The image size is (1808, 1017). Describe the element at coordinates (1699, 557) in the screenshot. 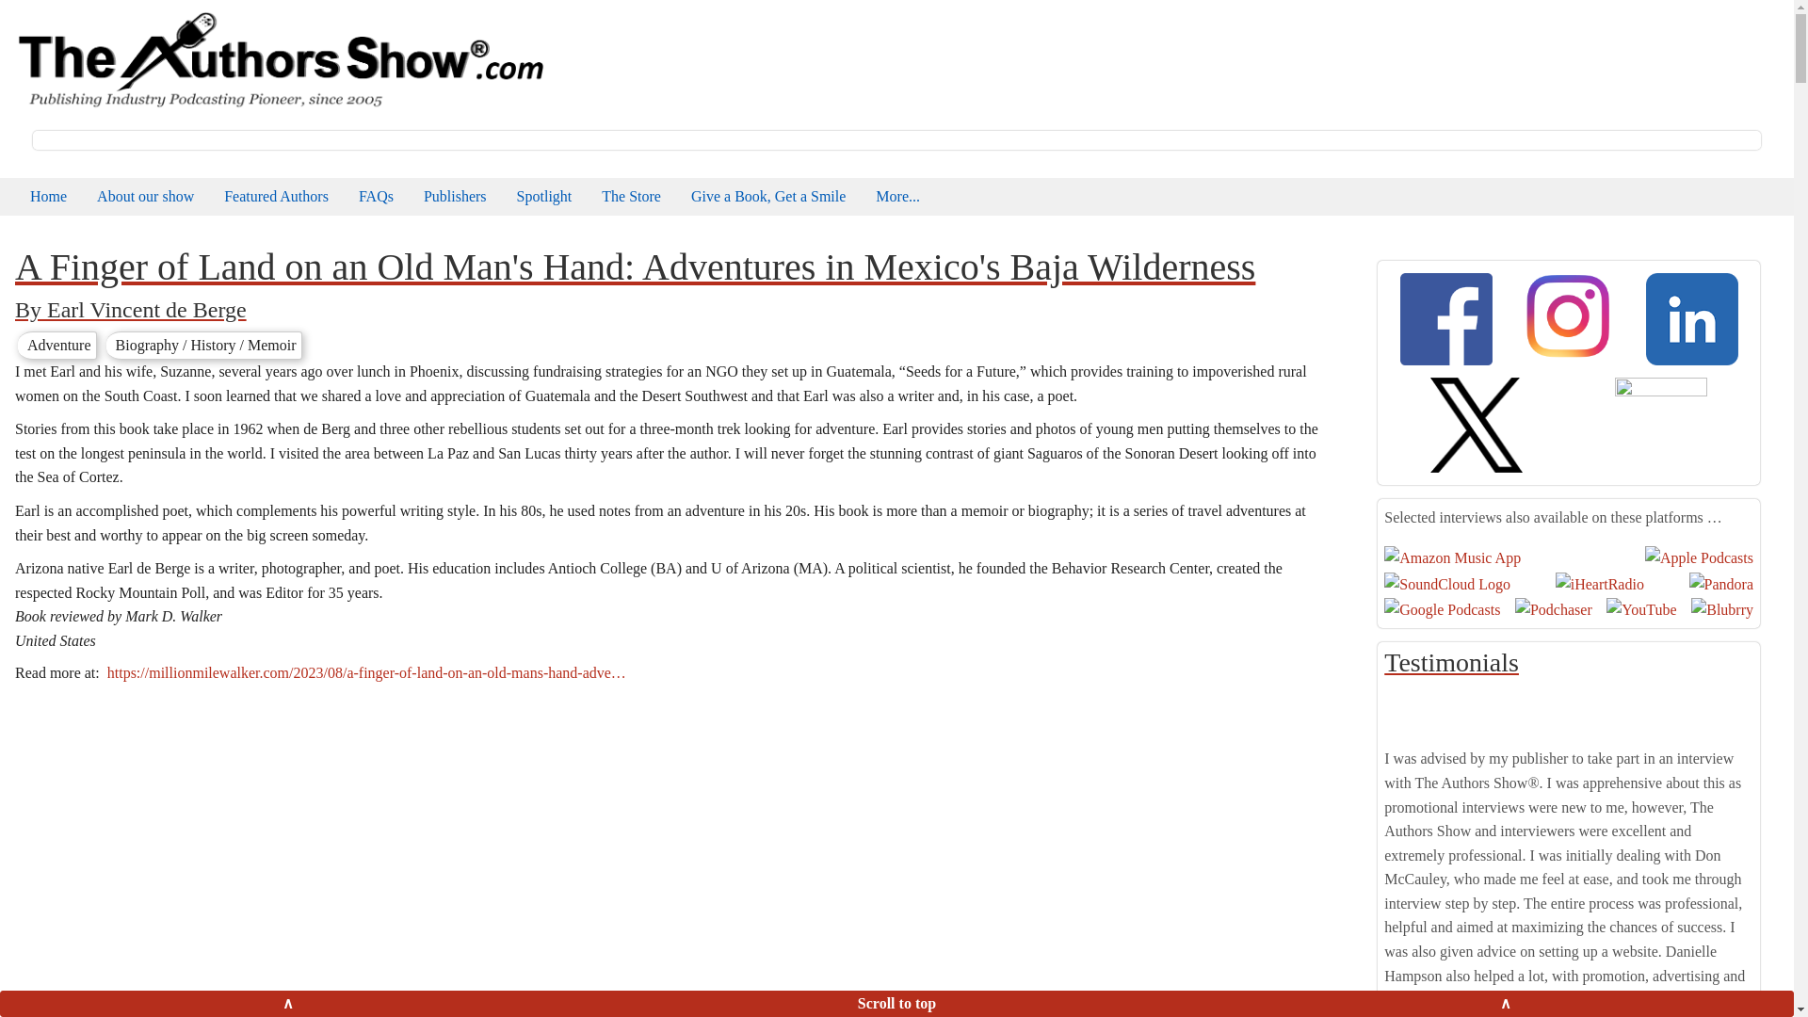

I see `Apple Podcasts ` at that location.